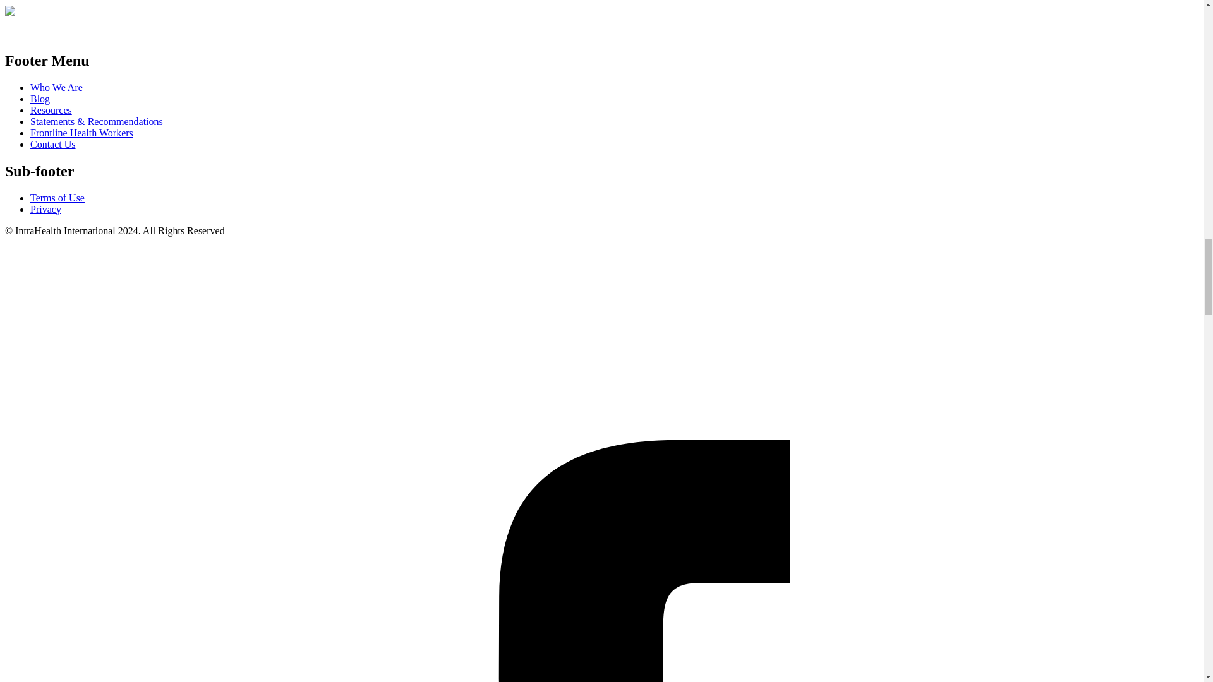 This screenshot has width=1213, height=682. I want to click on Privacy, so click(45, 208).